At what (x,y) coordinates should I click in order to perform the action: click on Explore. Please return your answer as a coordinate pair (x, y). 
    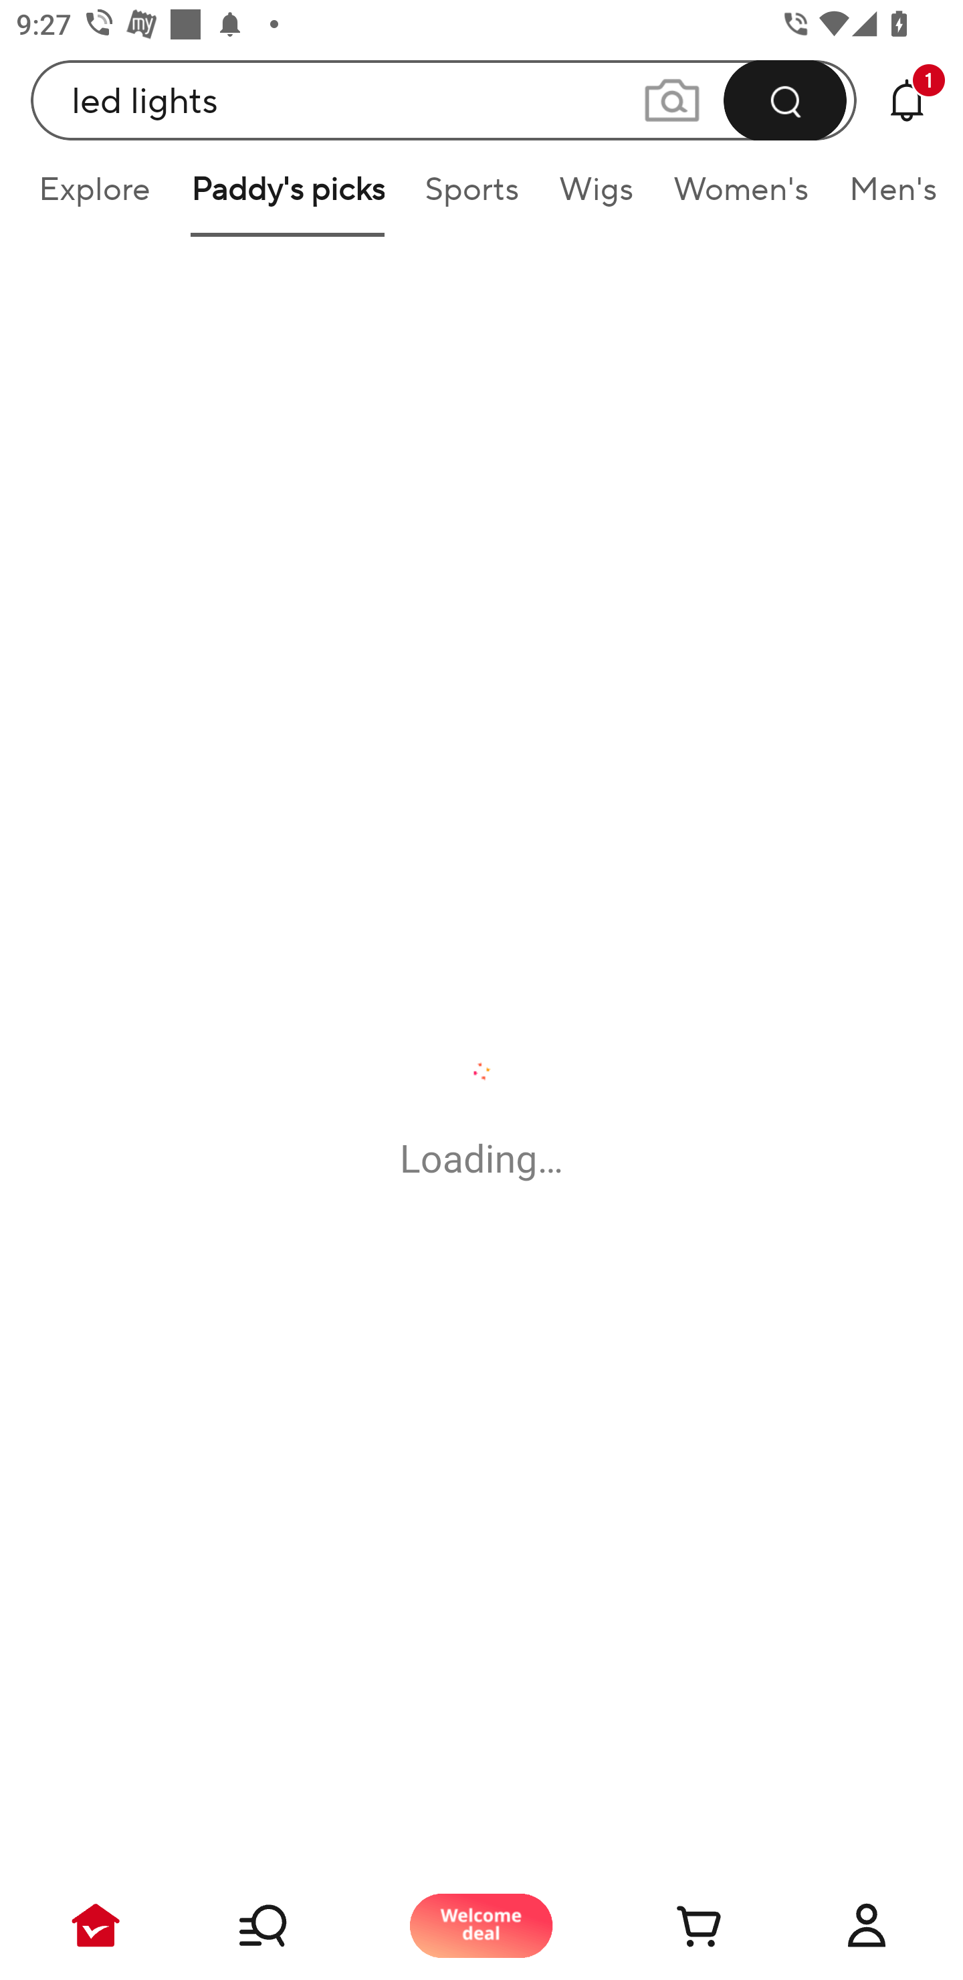
    Looking at the image, I should click on (94, 197).